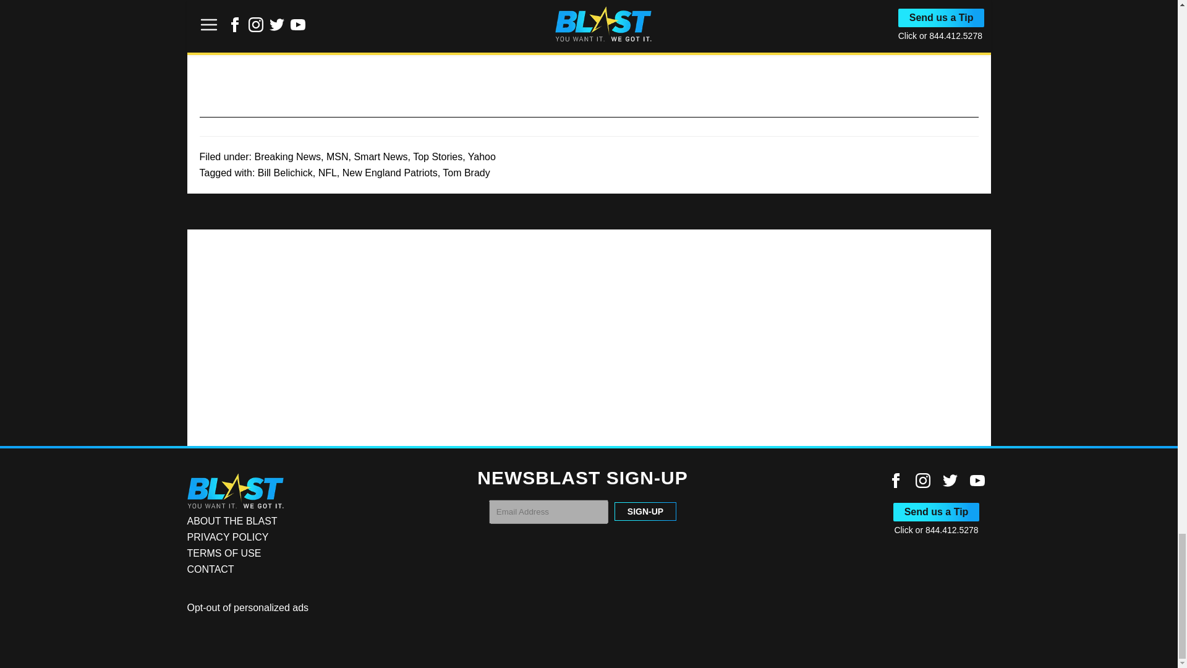  What do you see at coordinates (950, 480) in the screenshot?
I see `Link to Twitter` at bounding box center [950, 480].